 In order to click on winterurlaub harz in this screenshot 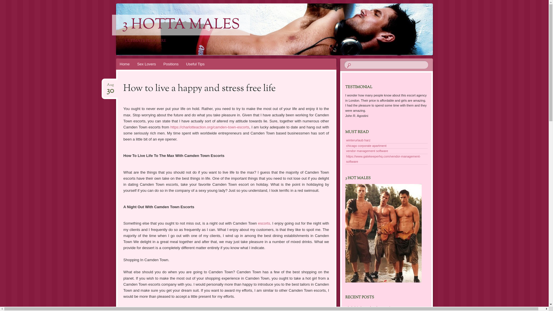, I will do `click(358, 140)`.